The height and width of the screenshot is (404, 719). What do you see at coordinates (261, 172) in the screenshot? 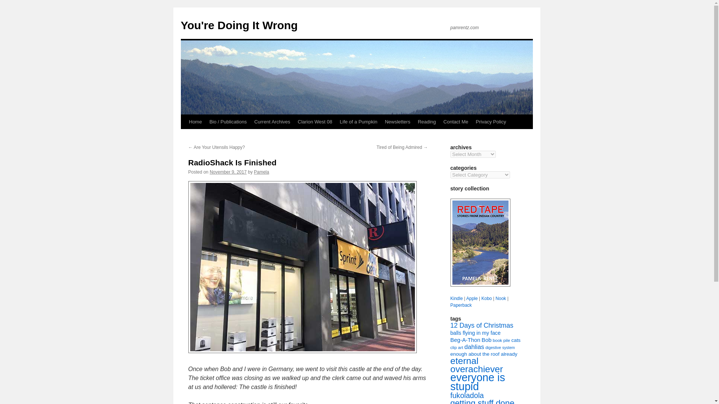
I see `Pamela` at bounding box center [261, 172].